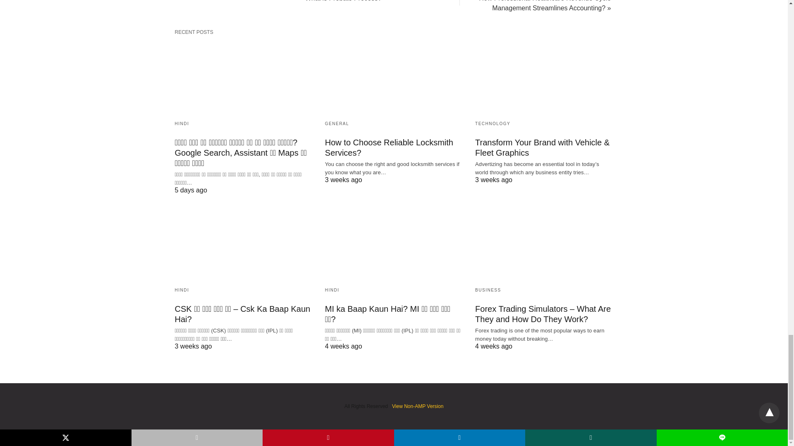 This screenshot has height=446, width=794. What do you see at coordinates (182, 290) in the screenshot?
I see `HINDI` at bounding box center [182, 290].